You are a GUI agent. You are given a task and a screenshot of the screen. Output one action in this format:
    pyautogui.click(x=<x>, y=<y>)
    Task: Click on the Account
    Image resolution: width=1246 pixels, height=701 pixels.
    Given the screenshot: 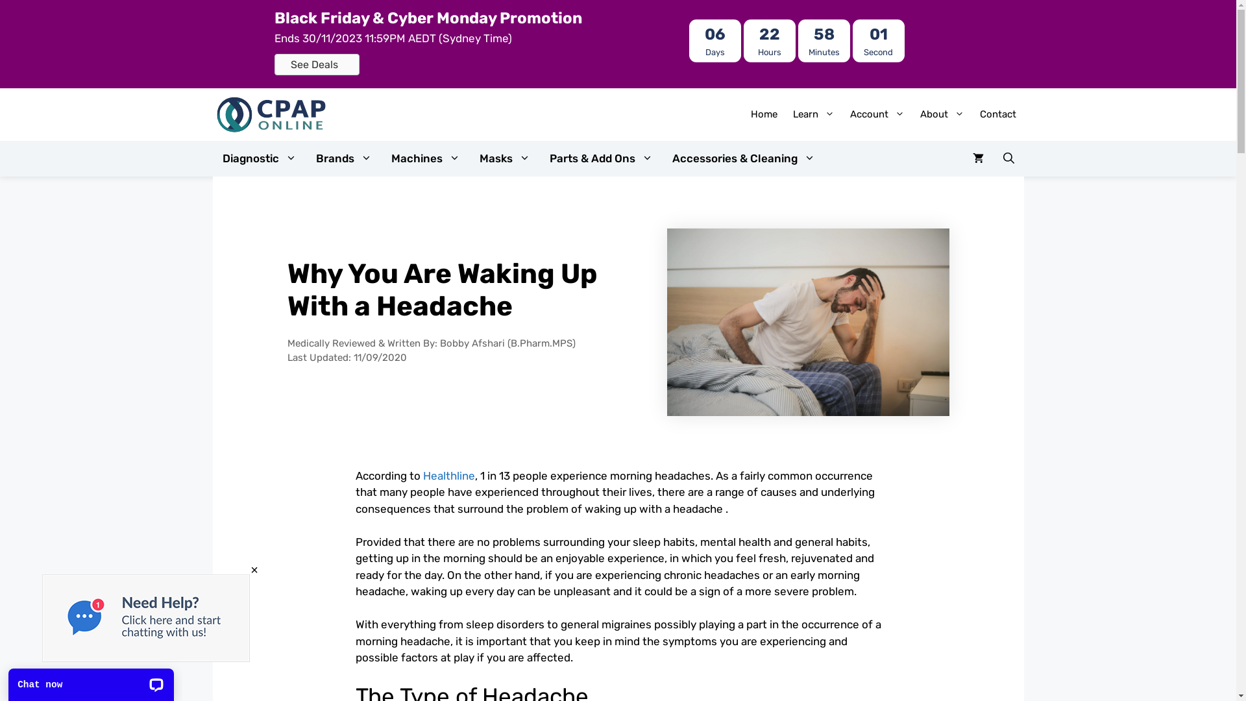 What is the action you would take?
    pyautogui.click(x=877, y=114)
    